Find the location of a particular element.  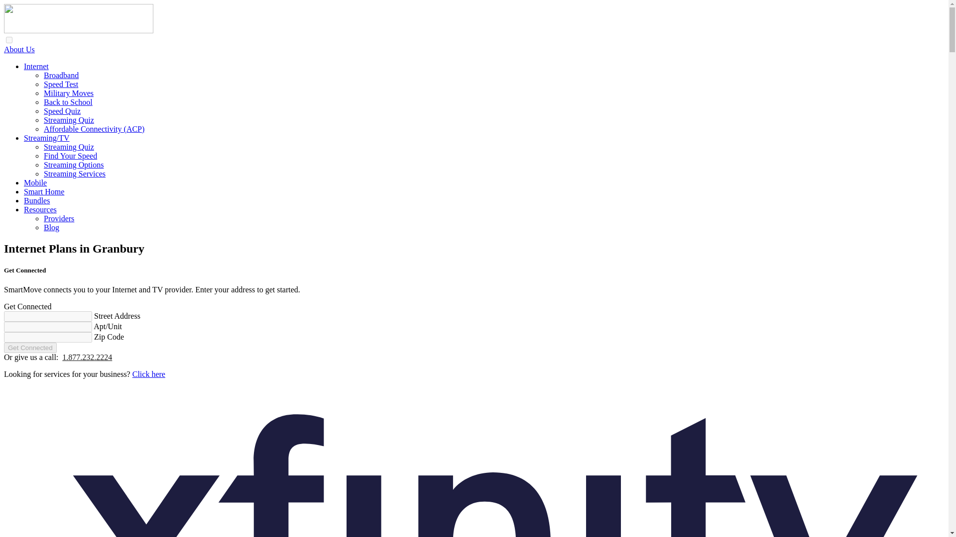

Smart Home is located at coordinates (44, 191).